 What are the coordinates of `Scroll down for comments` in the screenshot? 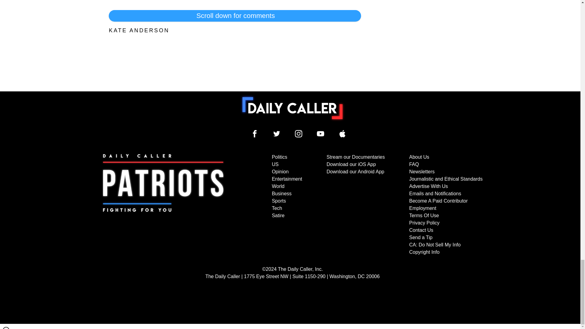 It's located at (235, 16).